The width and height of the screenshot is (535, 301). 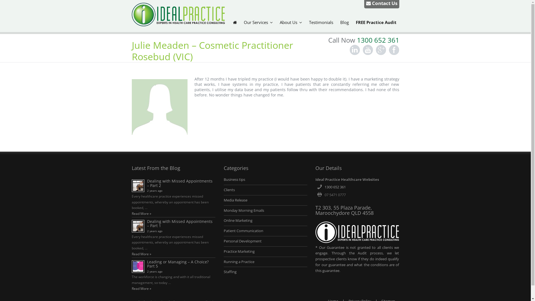 What do you see at coordinates (244, 231) in the screenshot?
I see `Patient Communication` at bounding box center [244, 231].